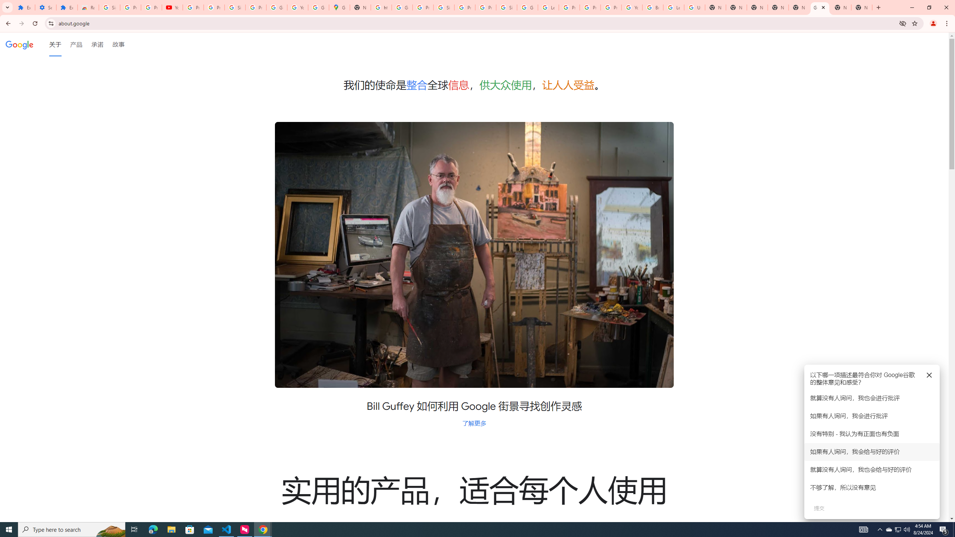 The width and height of the screenshot is (955, 537). I want to click on Google Account, so click(276, 7).